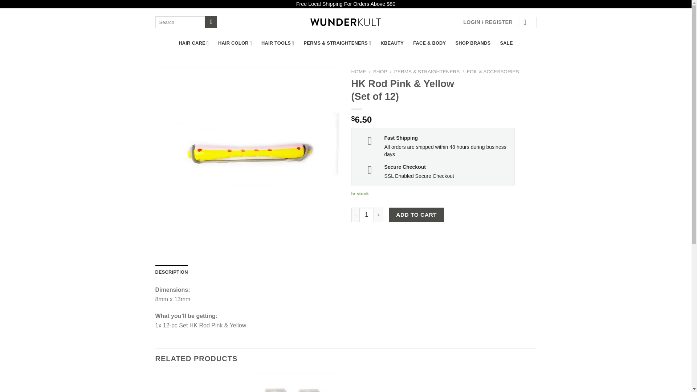  What do you see at coordinates (359, 72) in the screenshot?
I see `HOME` at bounding box center [359, 72].